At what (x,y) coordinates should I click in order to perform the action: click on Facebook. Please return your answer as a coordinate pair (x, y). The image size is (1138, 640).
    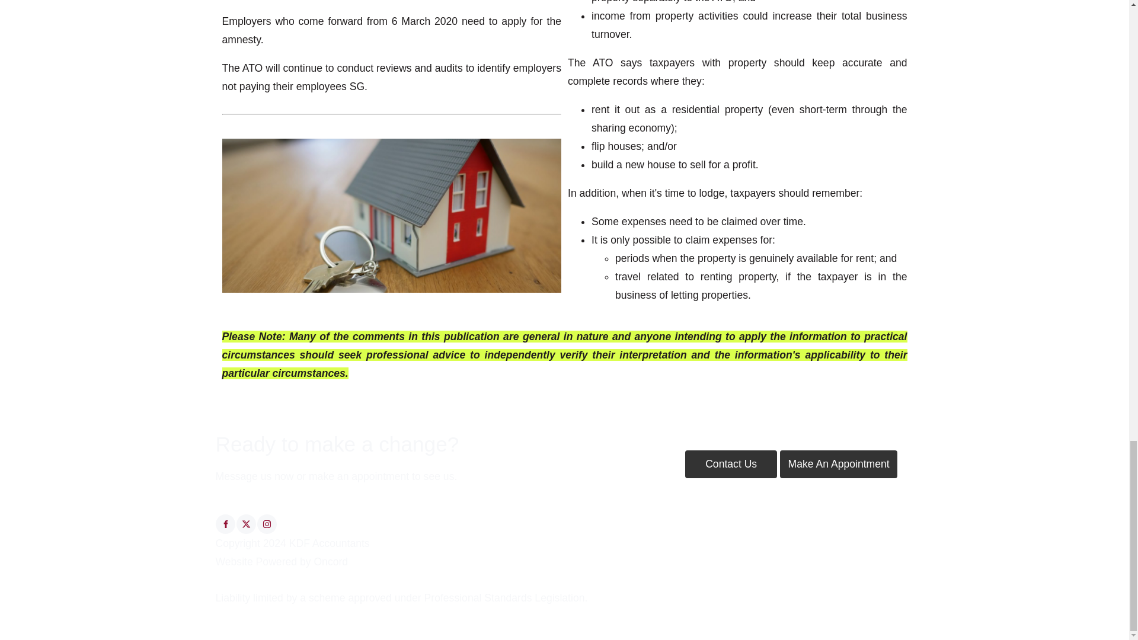
    Looking at the image, I should click on (225, 524).